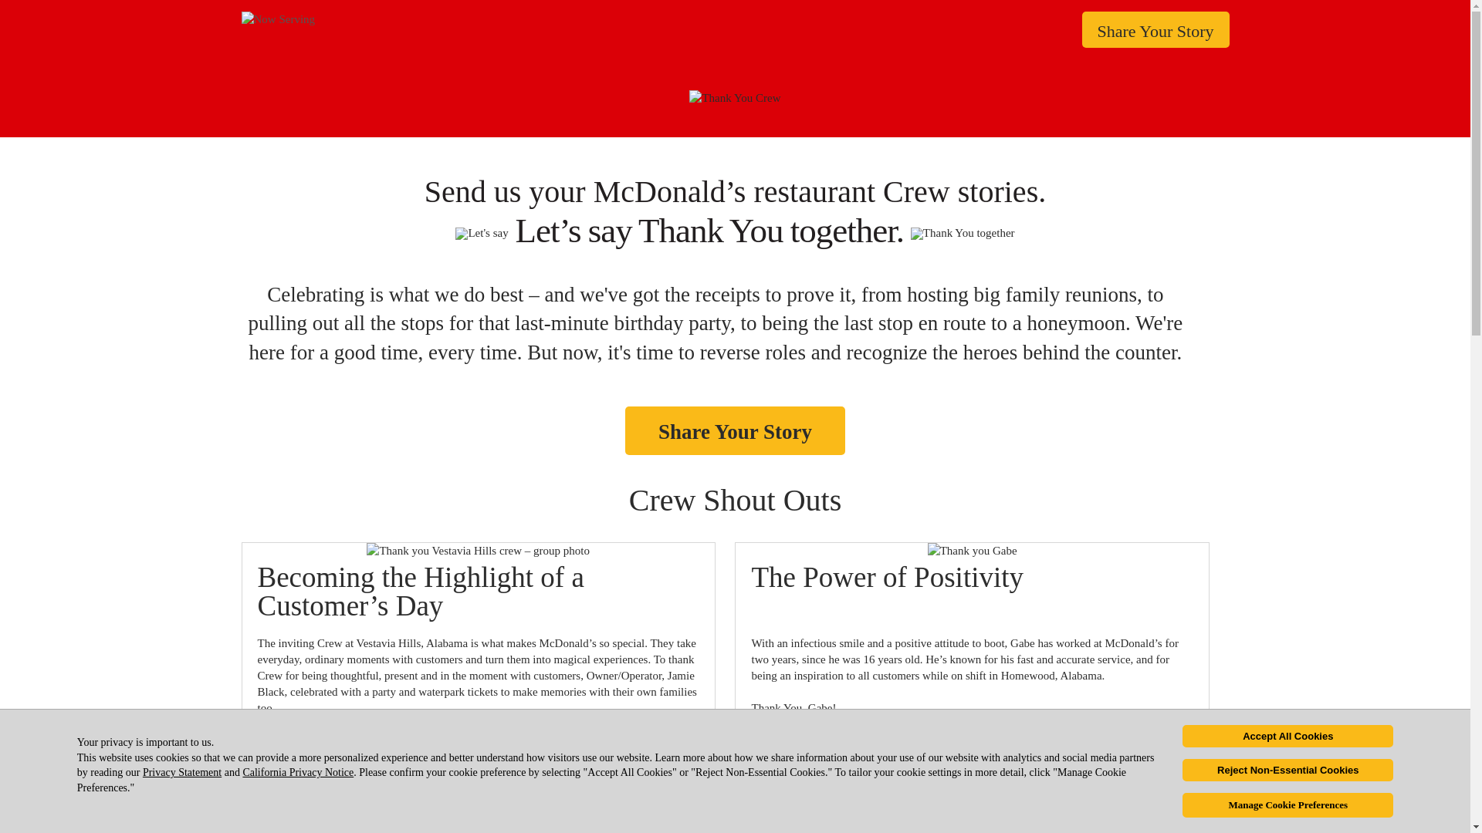 The height and width of the screenshot is (833, 1482). Describe the element at coordinates (735, 430) in the screenshot. I see `Share Your Story` at that location.